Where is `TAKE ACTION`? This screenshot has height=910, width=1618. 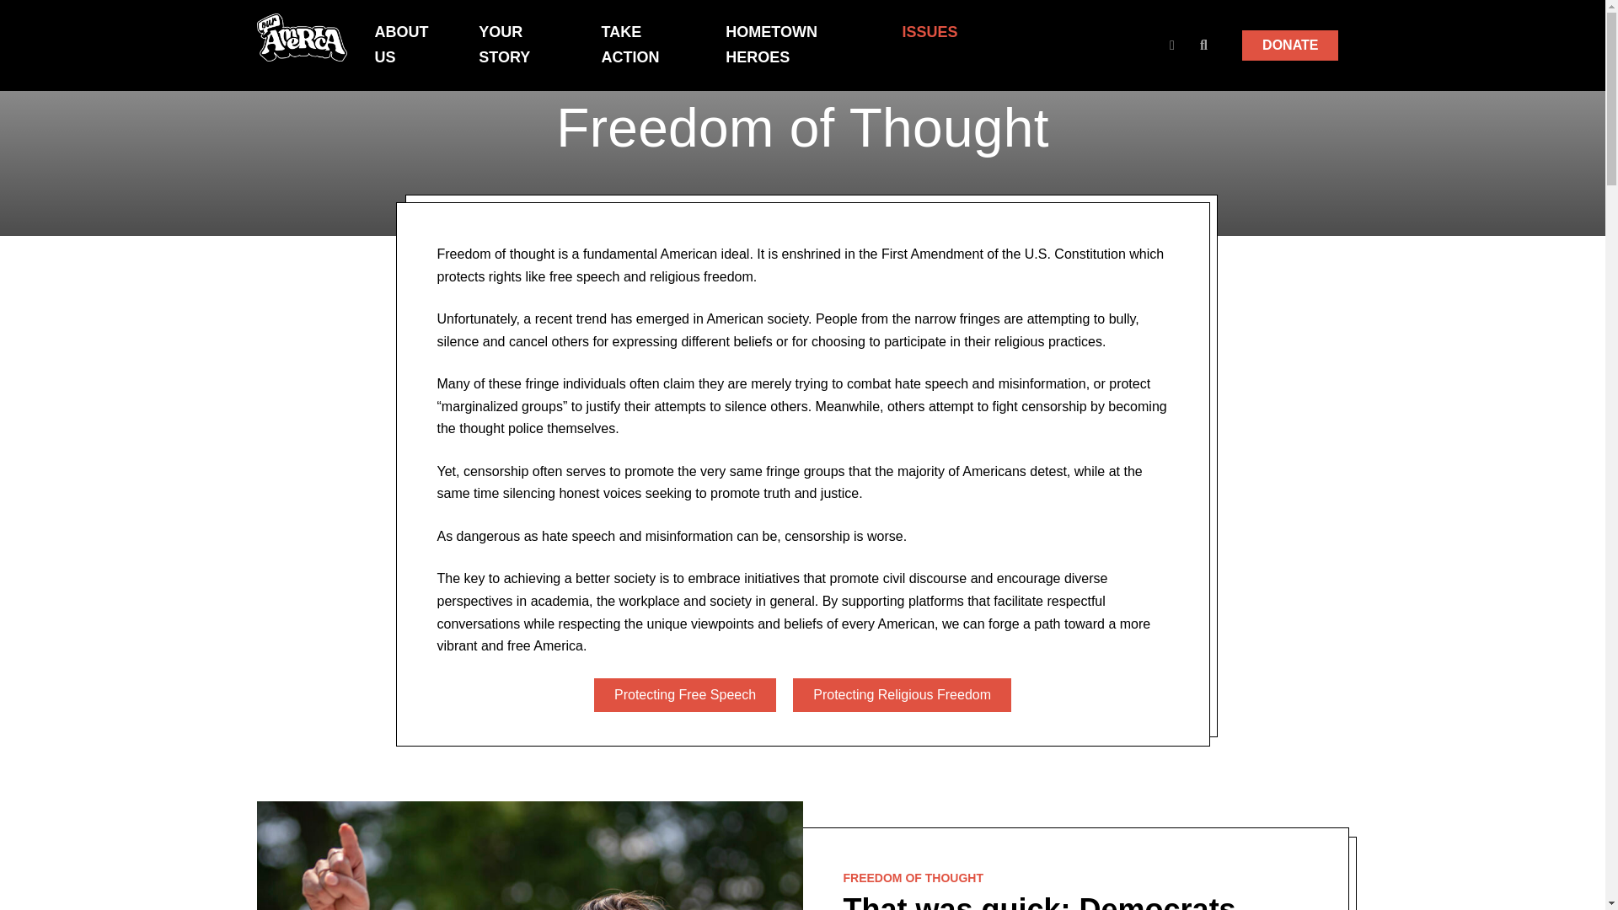
TAKE ACTION is located at coordinates (647, 45).